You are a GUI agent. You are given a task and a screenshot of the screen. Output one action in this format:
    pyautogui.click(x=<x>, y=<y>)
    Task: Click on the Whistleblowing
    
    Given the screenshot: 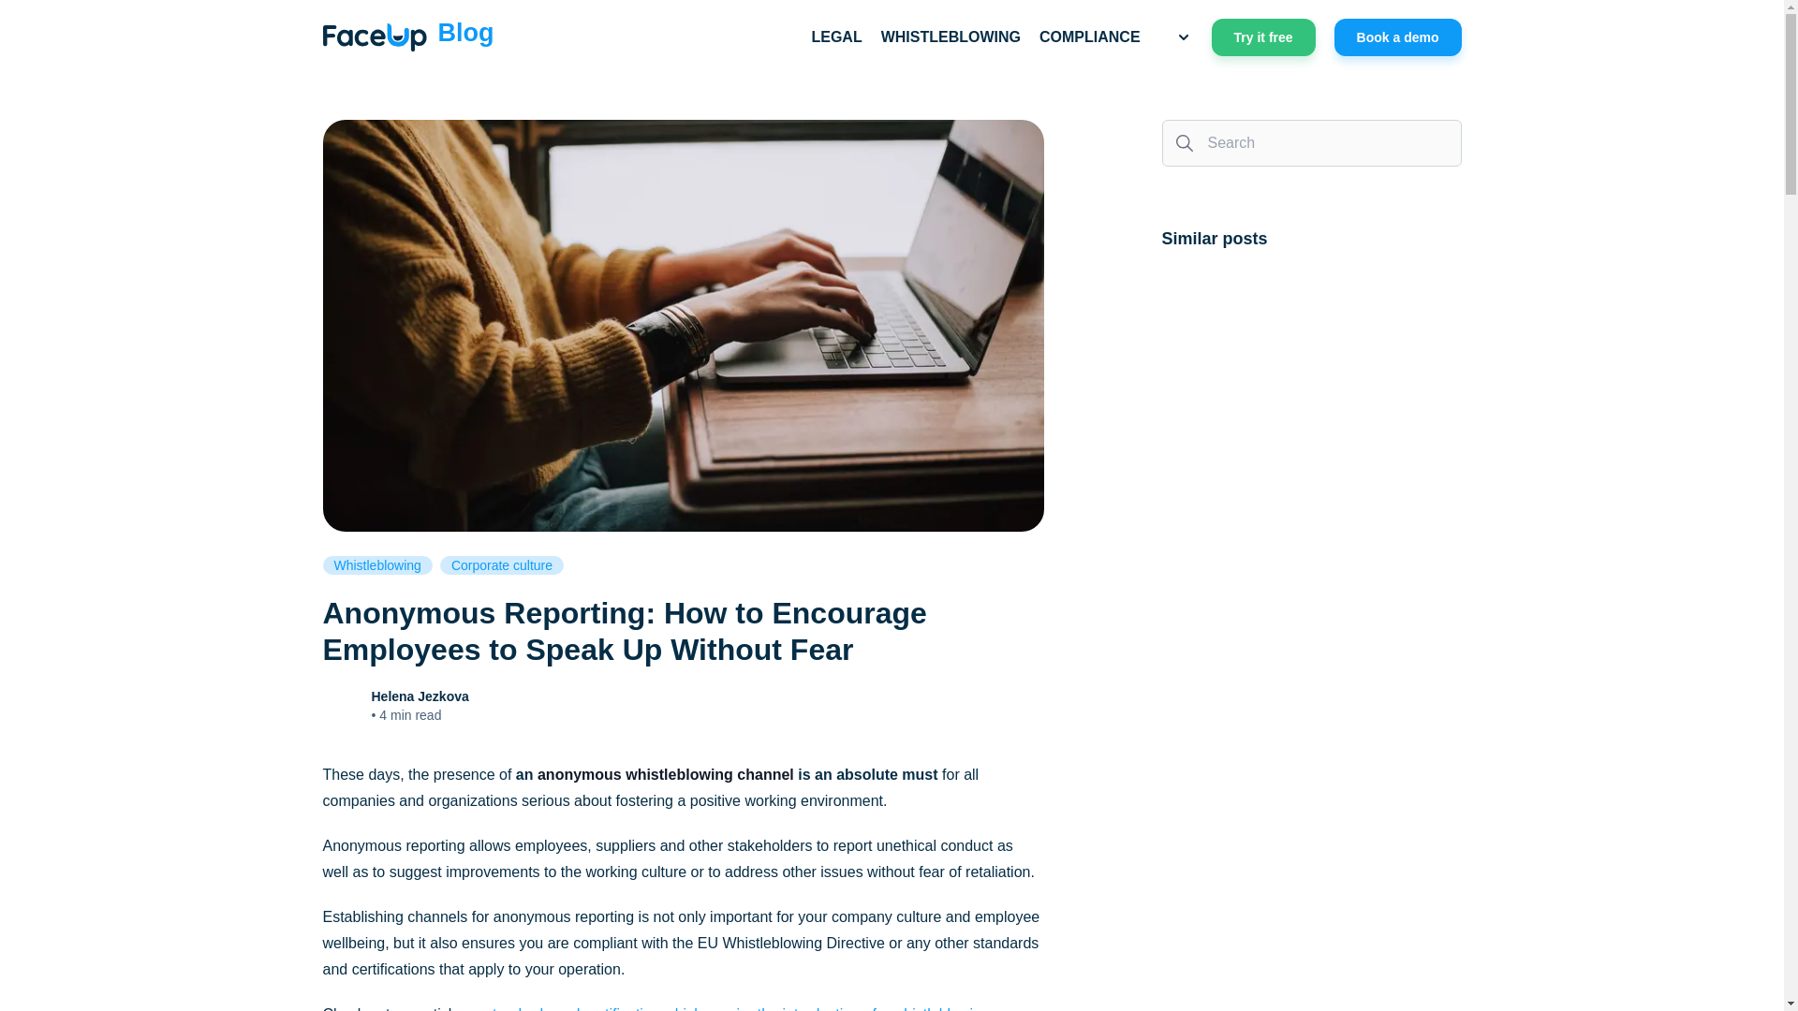 What is the action you would take?
    pyautogui.click(x=376, y=565)
    